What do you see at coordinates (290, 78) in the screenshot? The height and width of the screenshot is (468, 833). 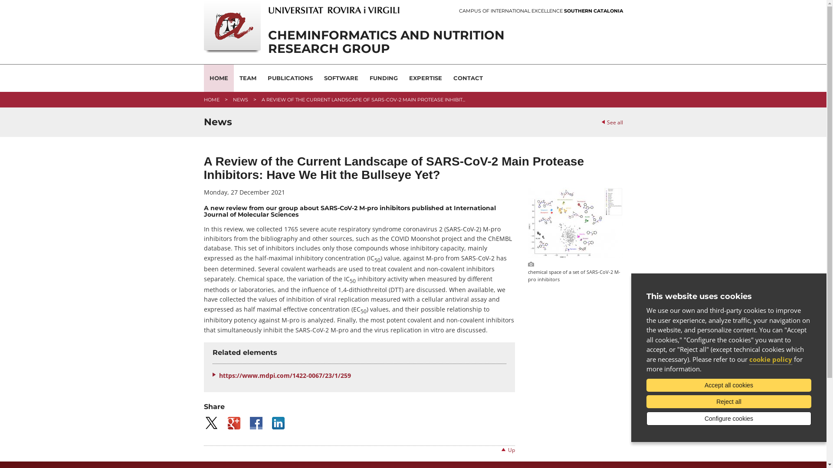 I see `PUBLICATIONS` at bounding box center [290, 78].